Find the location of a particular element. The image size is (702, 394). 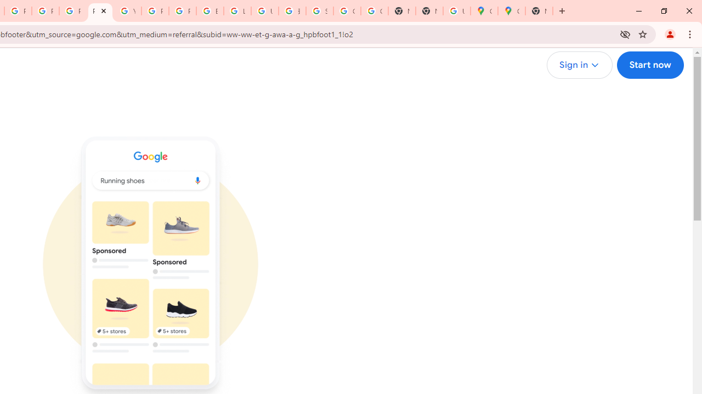

New Tab is located at coordinates (539, 11).